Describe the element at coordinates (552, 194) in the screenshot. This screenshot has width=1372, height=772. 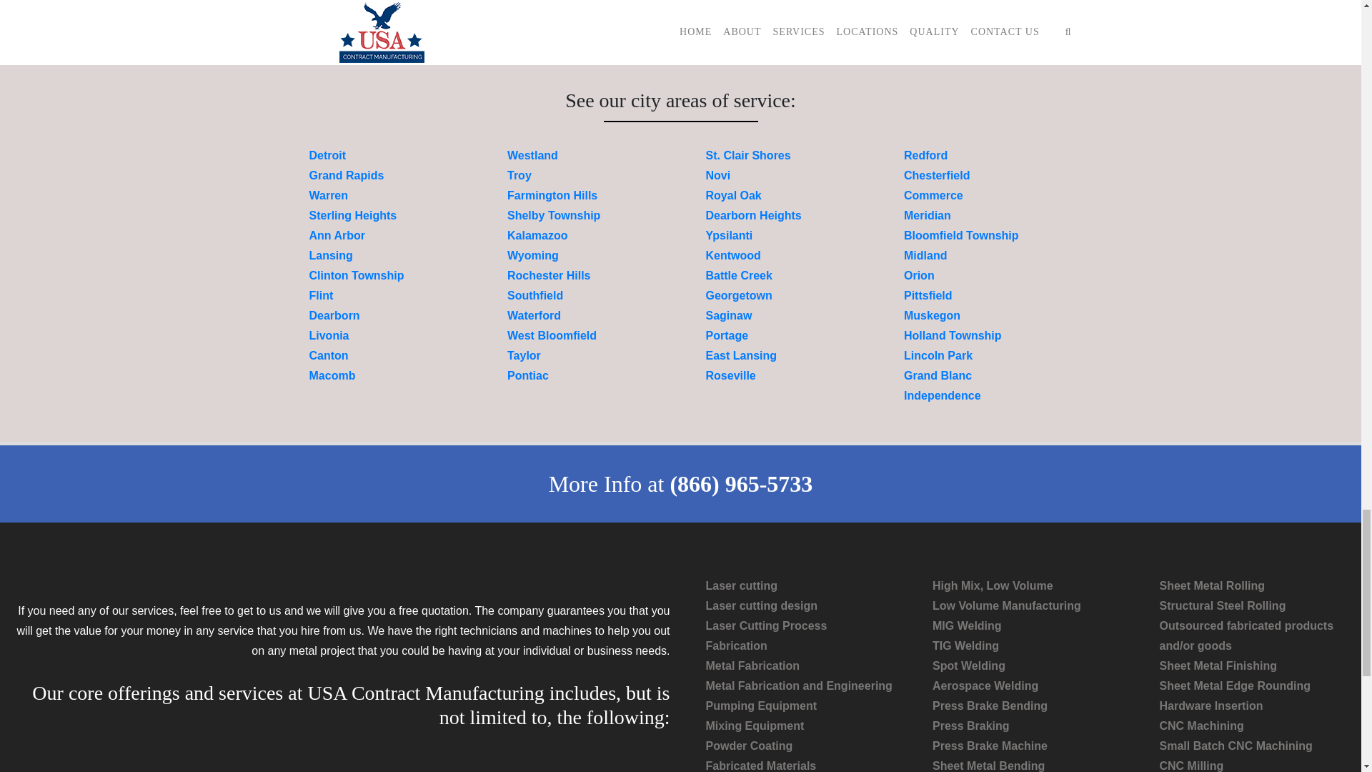
I see `Farmington Hills` at that location.